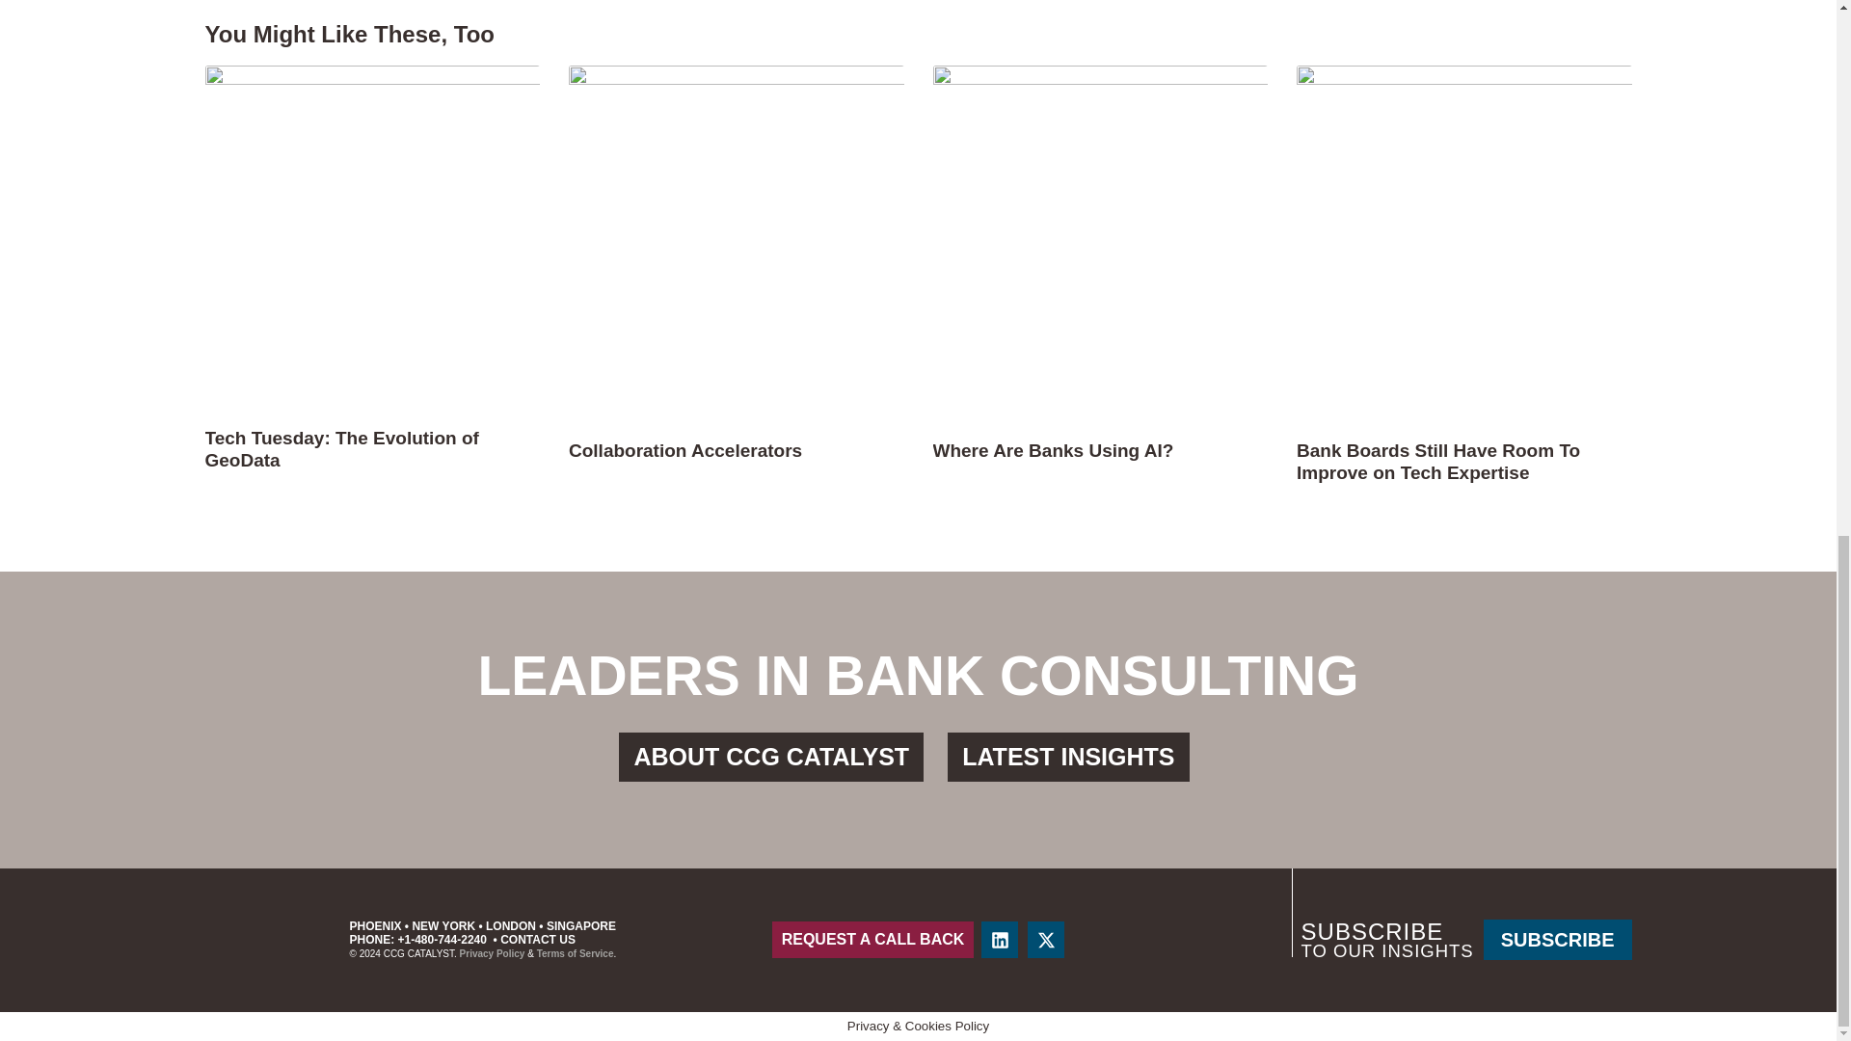 Image resolution: width=1851 pixels, height=1041 pixels. Describe the element at coordinates (1068, 758) in the screenshot. I see `LATEST INSIGHTS` at that location.